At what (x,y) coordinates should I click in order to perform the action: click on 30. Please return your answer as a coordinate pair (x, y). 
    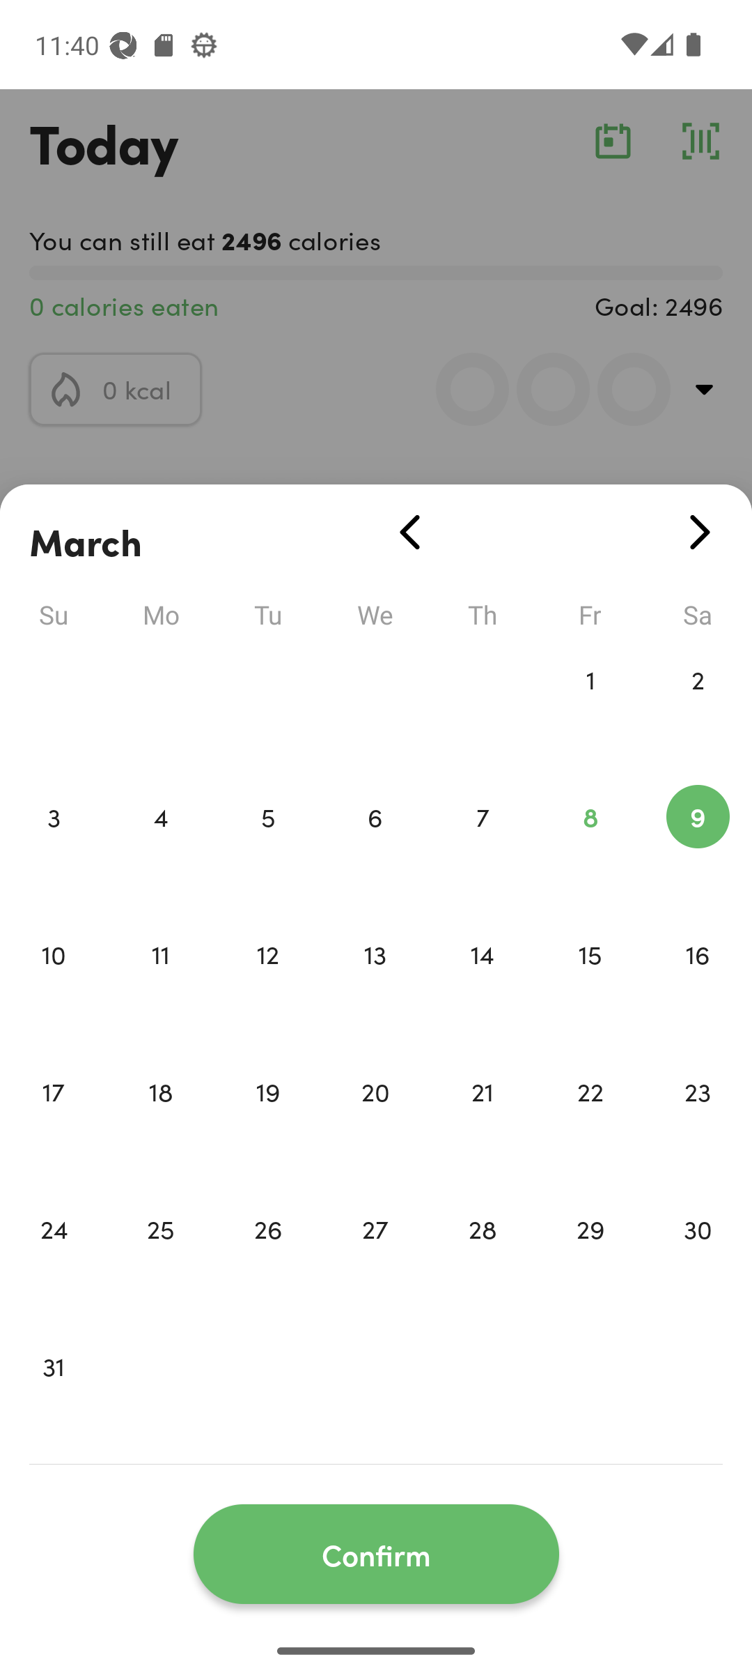
    Looking at the image, I should click on (698, 1258).